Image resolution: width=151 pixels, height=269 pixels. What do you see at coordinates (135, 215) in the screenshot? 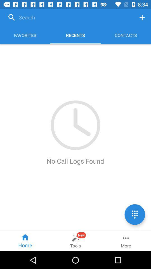
I see `number keybad` at bounding box center [135, 215].